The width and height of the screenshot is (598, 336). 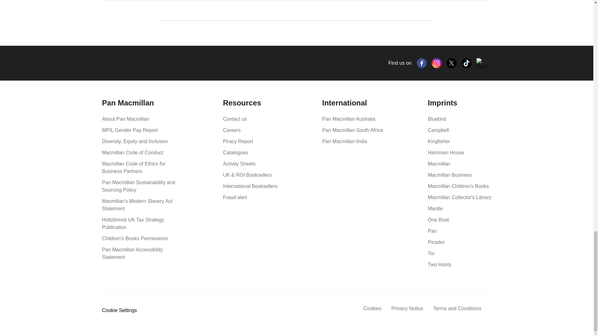 What do you see at coordinates (437, 63) in the screenshot?
I see `Instagram` at bounding box center [437, 63].